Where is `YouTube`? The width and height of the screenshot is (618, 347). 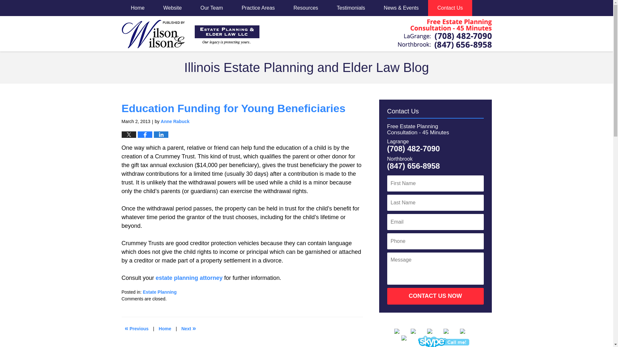
YouTube is located at coordinates (467, 331).